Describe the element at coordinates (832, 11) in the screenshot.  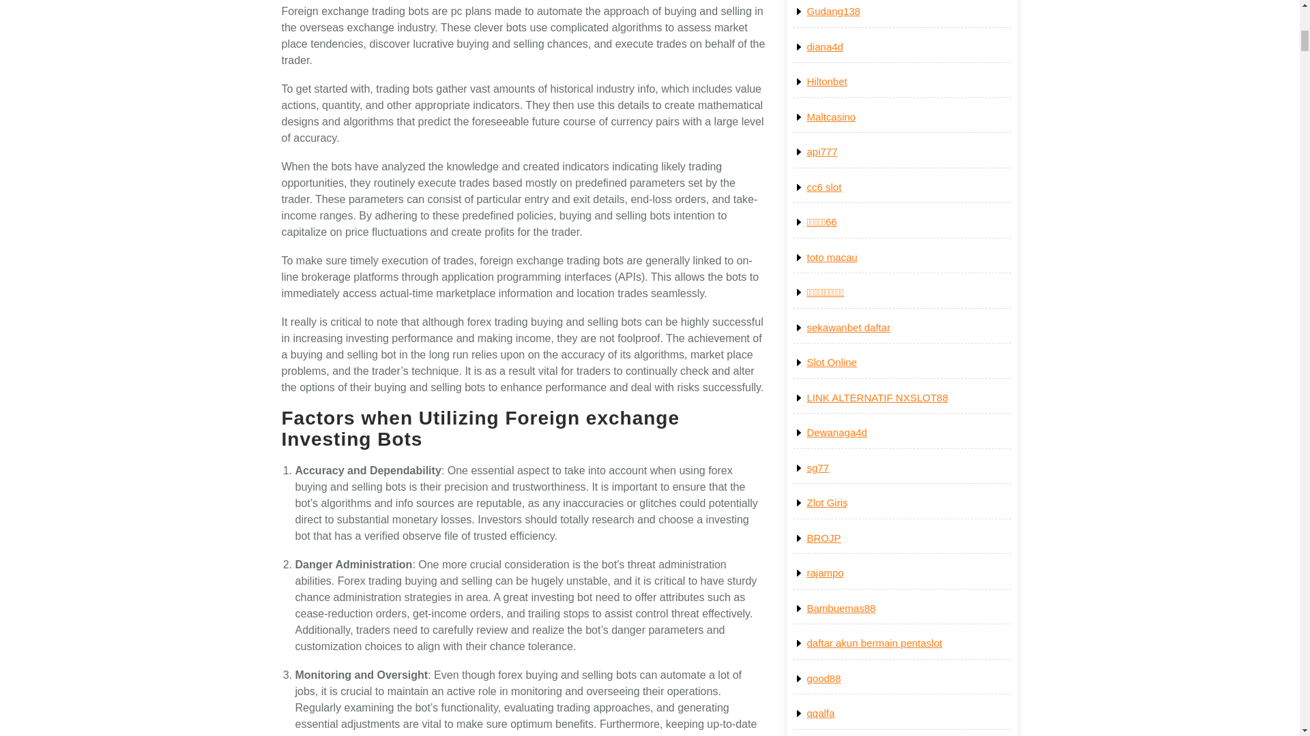
I see `Gudang138` at that location.